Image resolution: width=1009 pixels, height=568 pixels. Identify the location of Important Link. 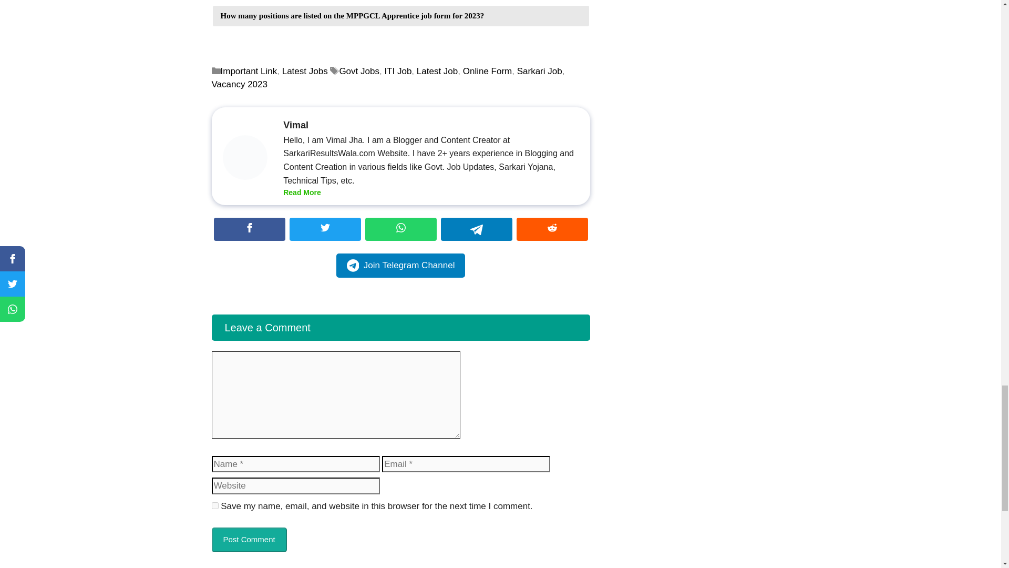
(249, 71).